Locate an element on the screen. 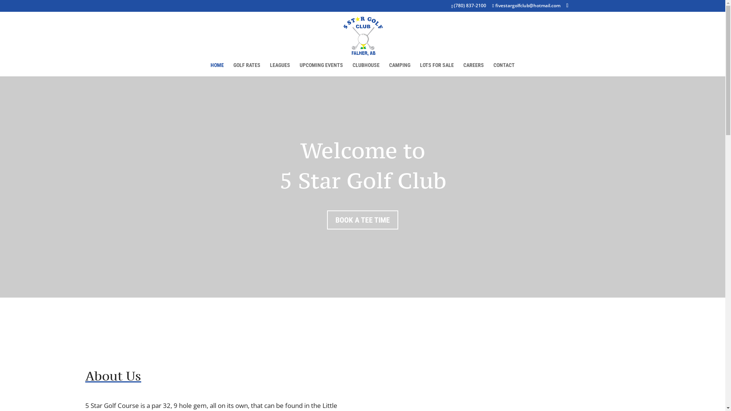  UPCOMING EVENTS is located at coordinates (321, 69).